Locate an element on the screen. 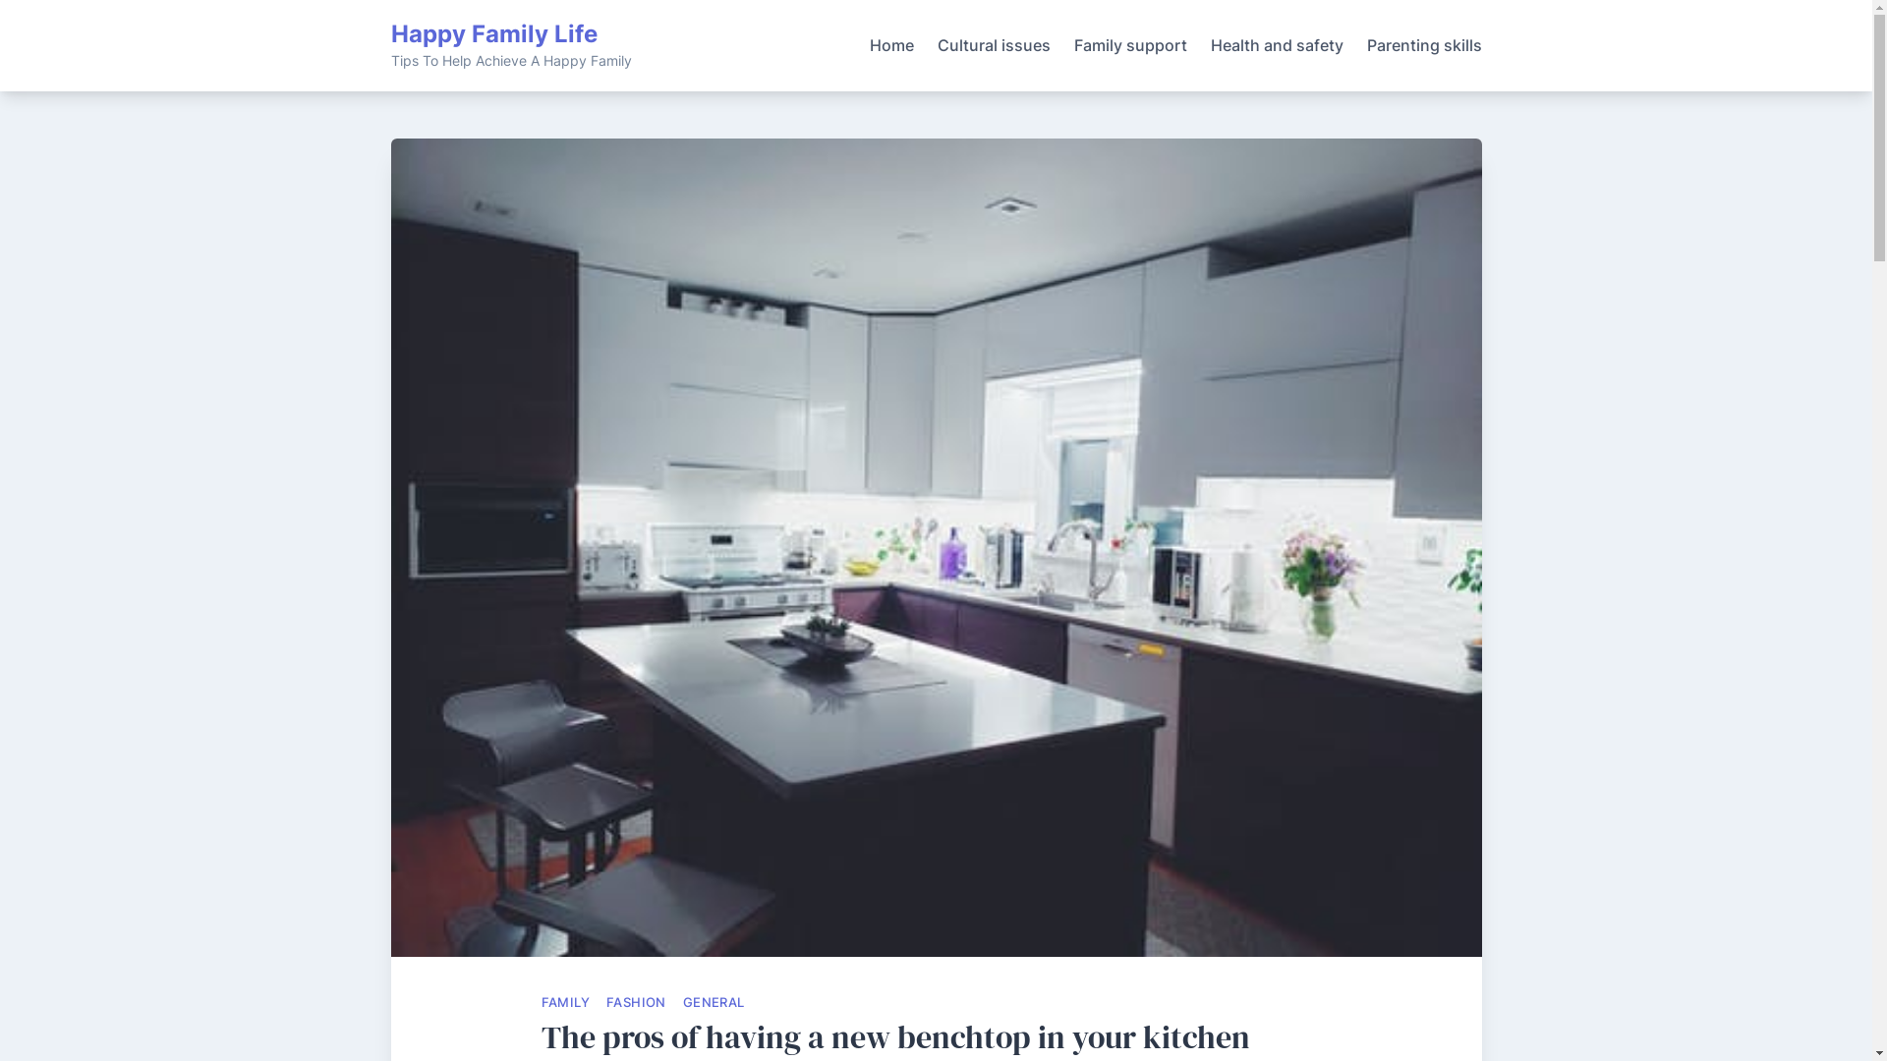 The height and width of the screenshot is (1061, 1887). Cultural issues is located at coordinates (995, 46).